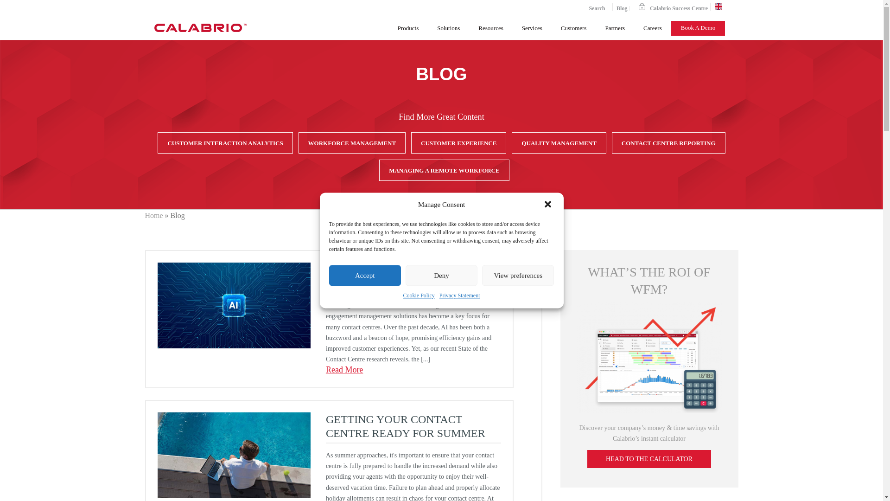 The height and width of the screenshot is (501, 890). What do you see at coordinates (490, 28) in the screenshot?
I see `Resources` at bounding box center [490, 28].